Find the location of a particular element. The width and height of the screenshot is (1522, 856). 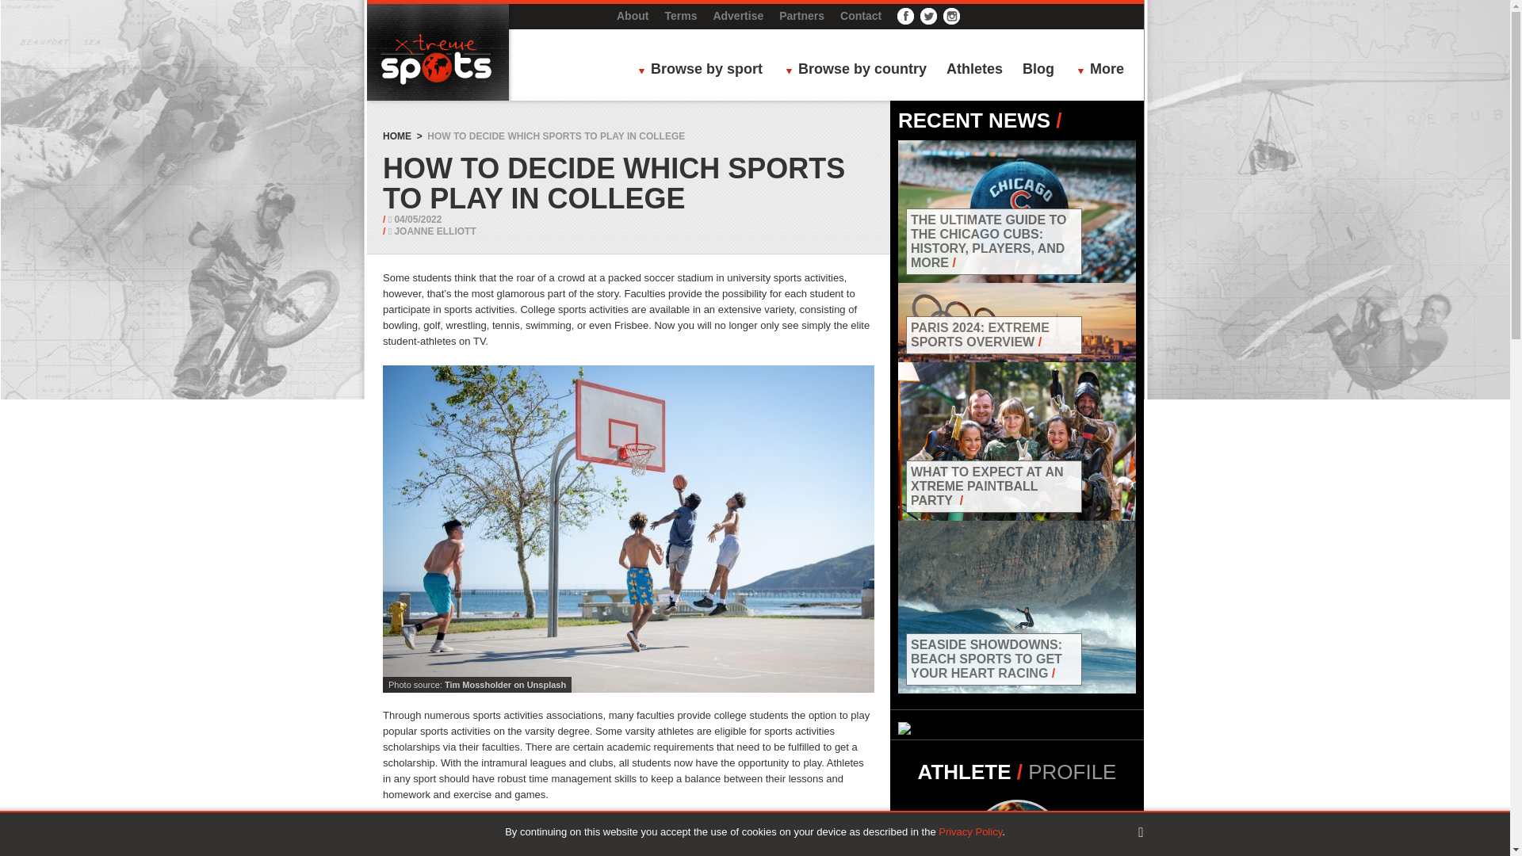

HOME is located at coordinates (396, 136).